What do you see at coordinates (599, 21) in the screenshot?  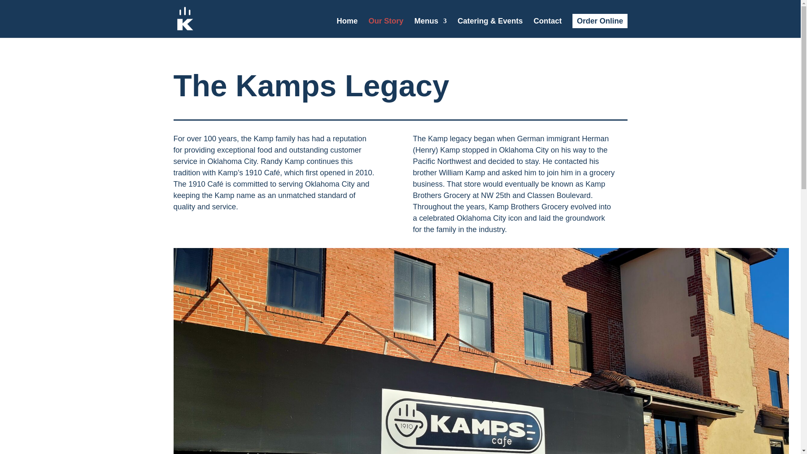 I see `Order Online` at bounding box center [599, 21].